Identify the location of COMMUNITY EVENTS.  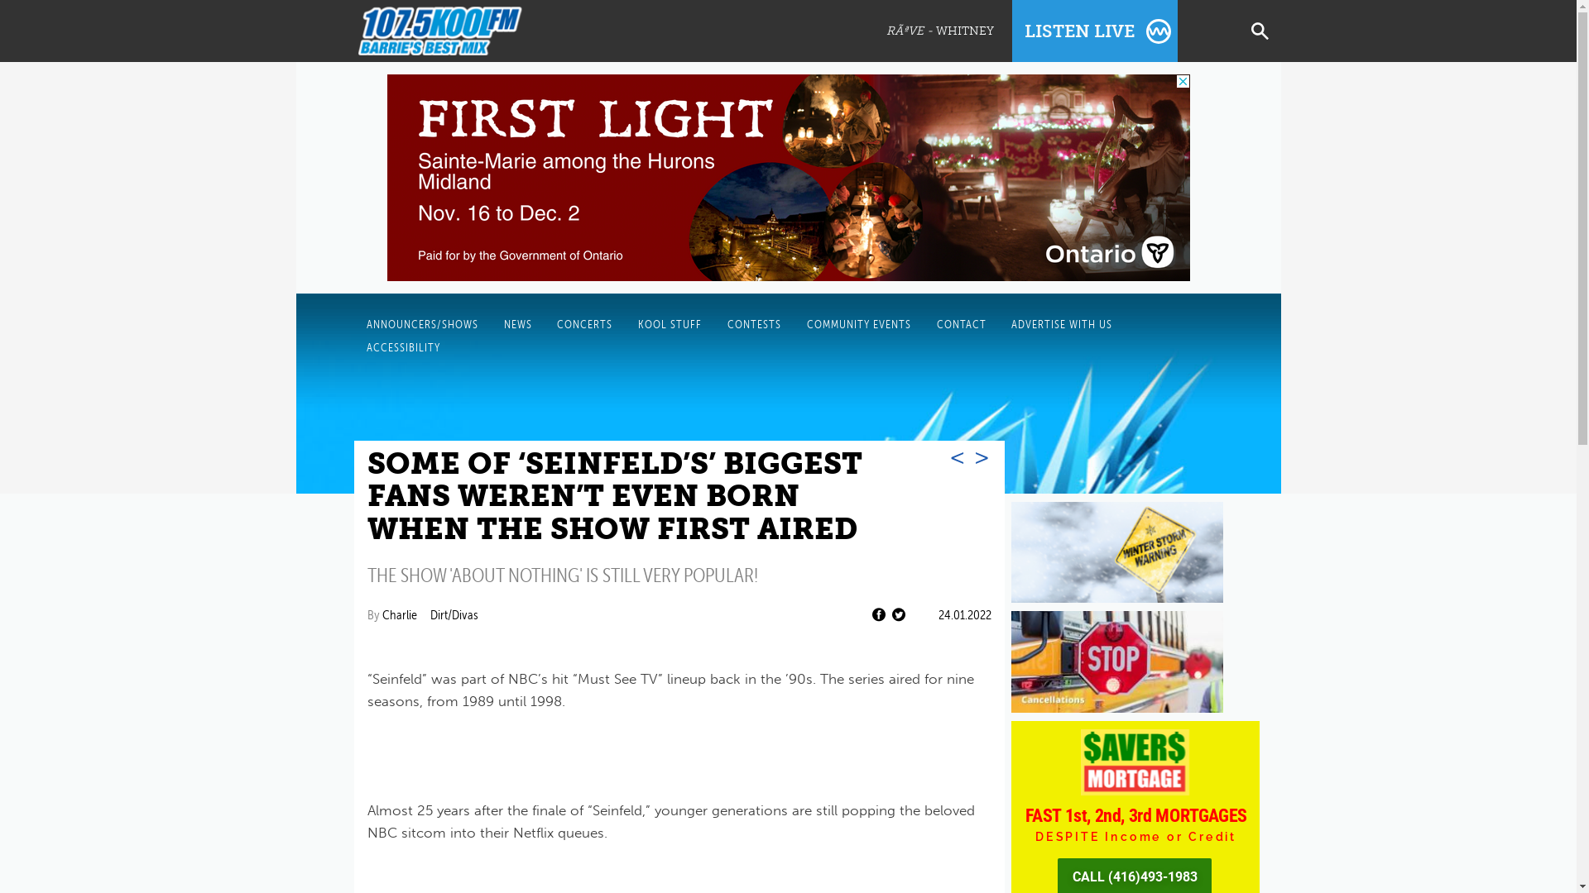
(859, 325).